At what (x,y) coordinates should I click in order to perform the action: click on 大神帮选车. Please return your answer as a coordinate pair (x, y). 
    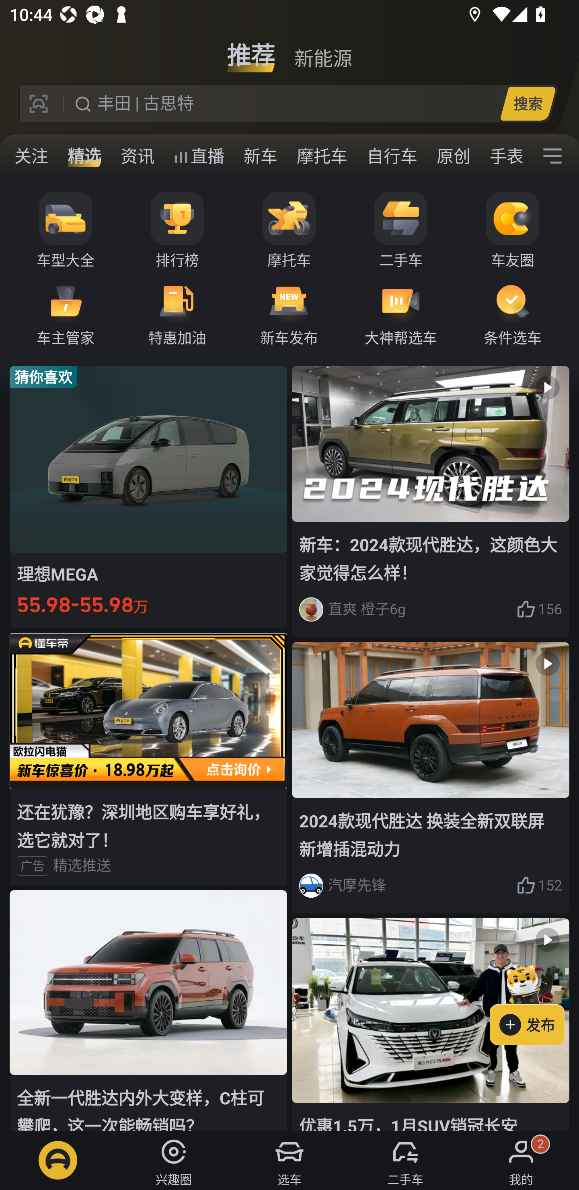
    Looking at the image, I should click on (401, 314).